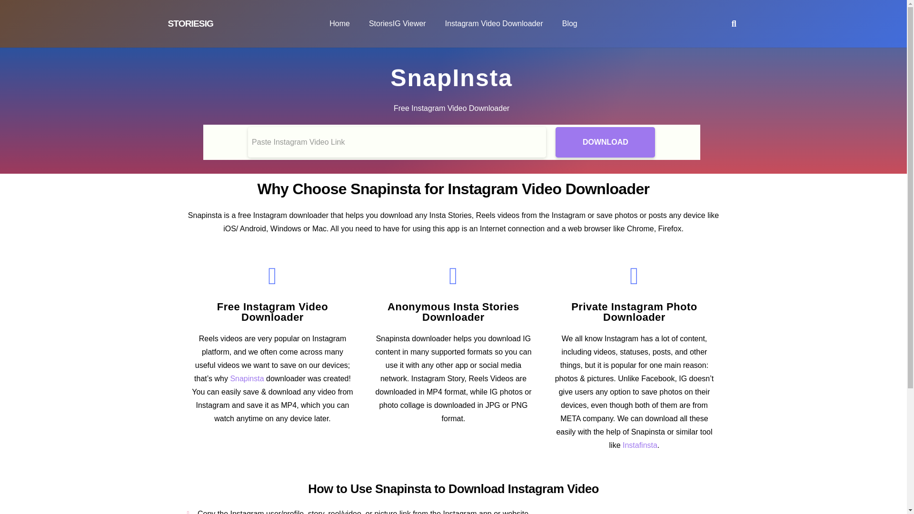  Describe the element at coordinates (393, 451) in the screenshot. I see `About` at that location.